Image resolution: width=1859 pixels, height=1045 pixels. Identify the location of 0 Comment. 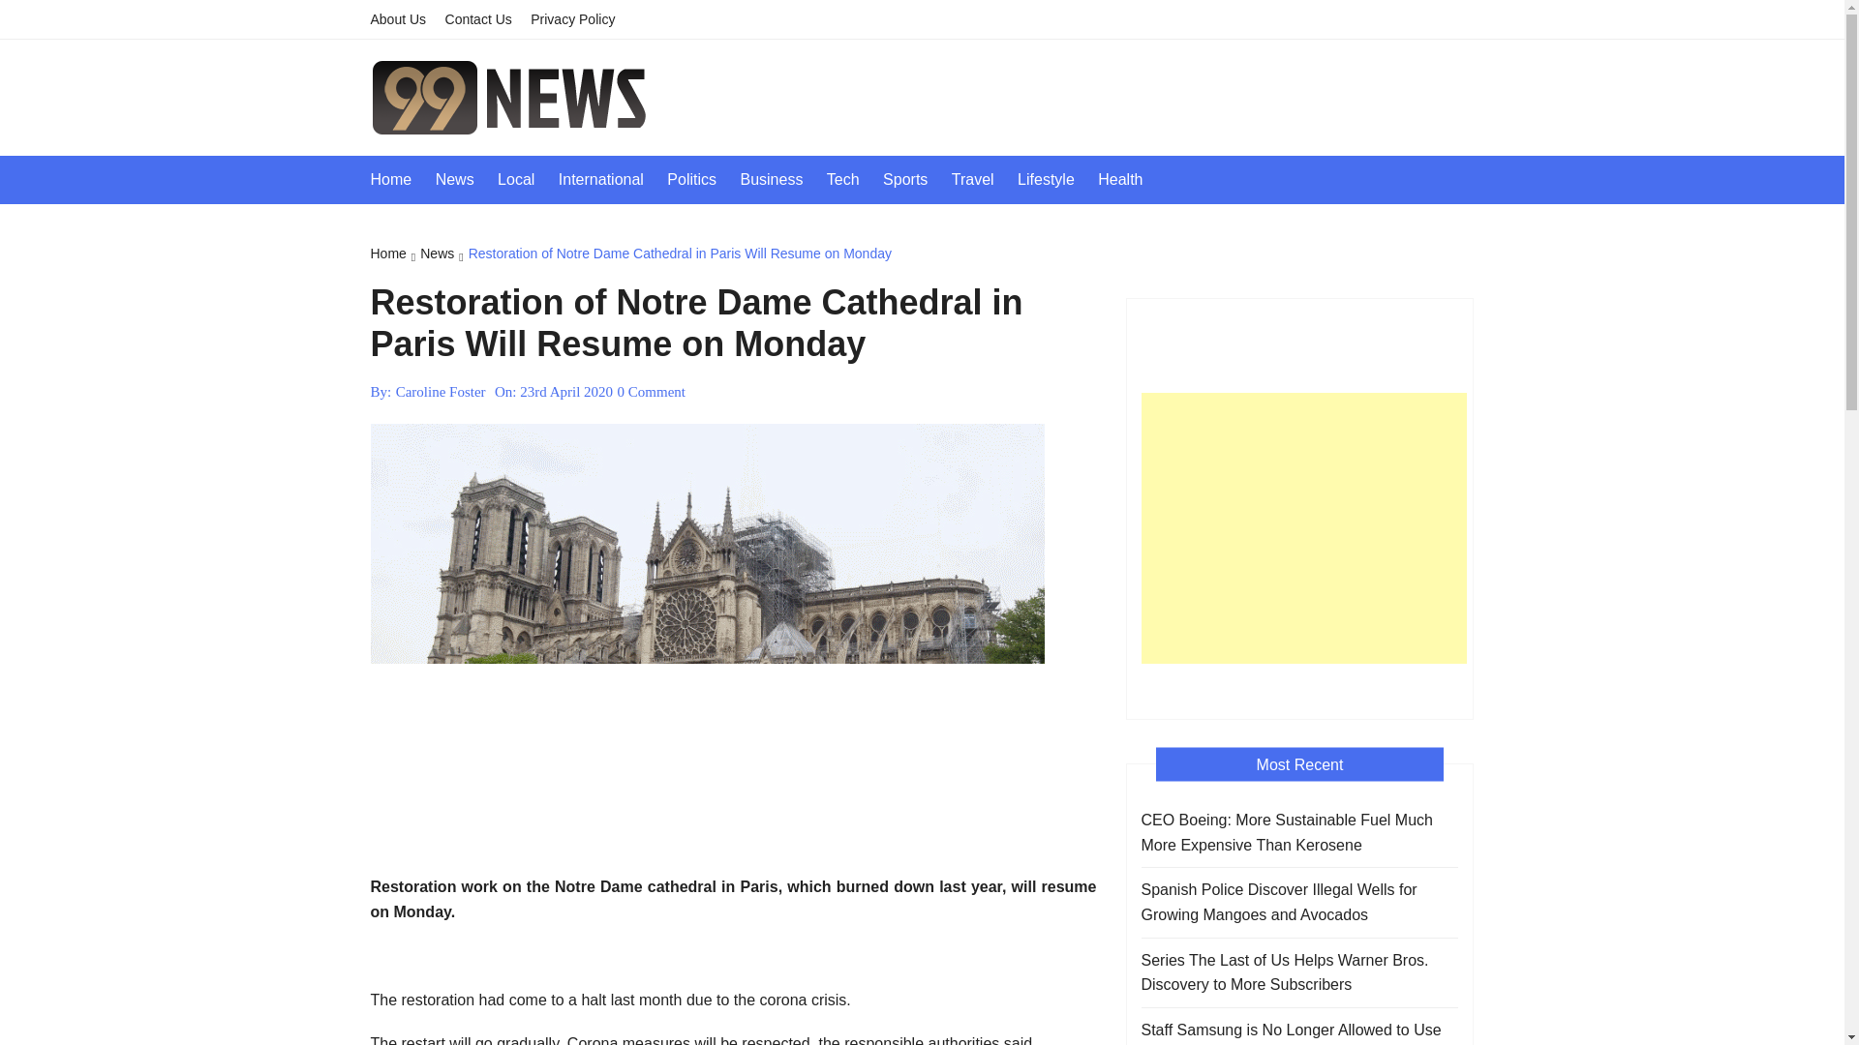
(651, 391).